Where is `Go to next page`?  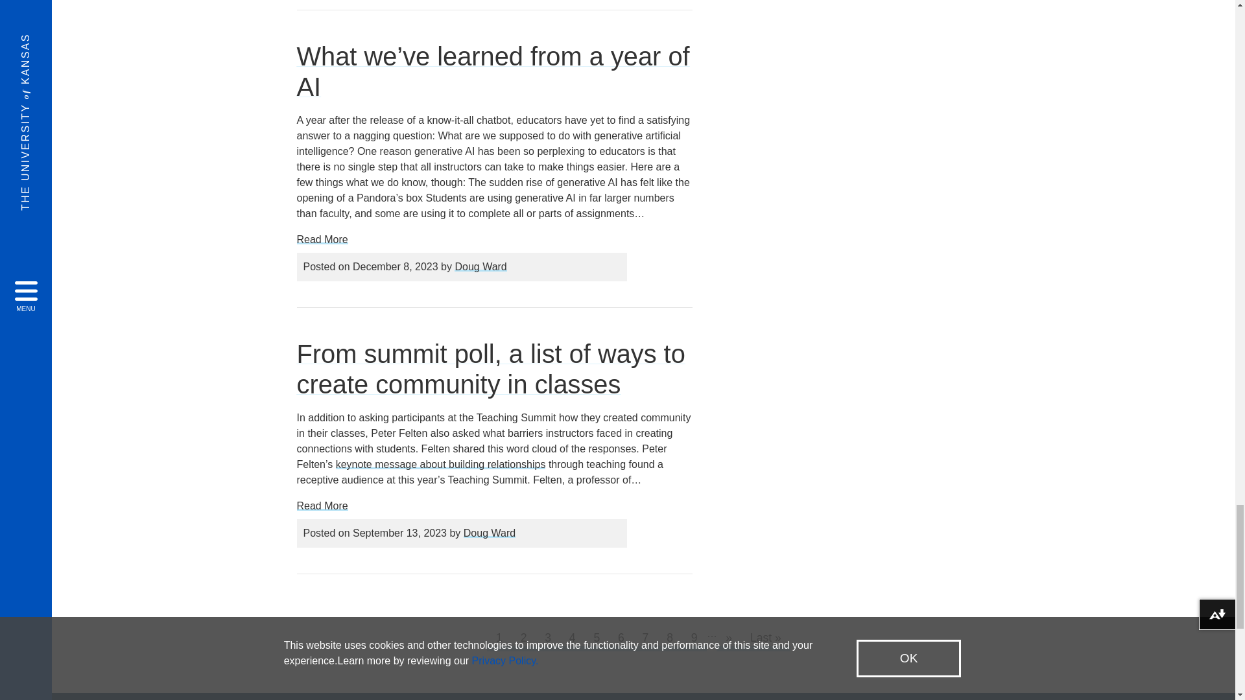
Go to next page is located at coordinates (729, 638).